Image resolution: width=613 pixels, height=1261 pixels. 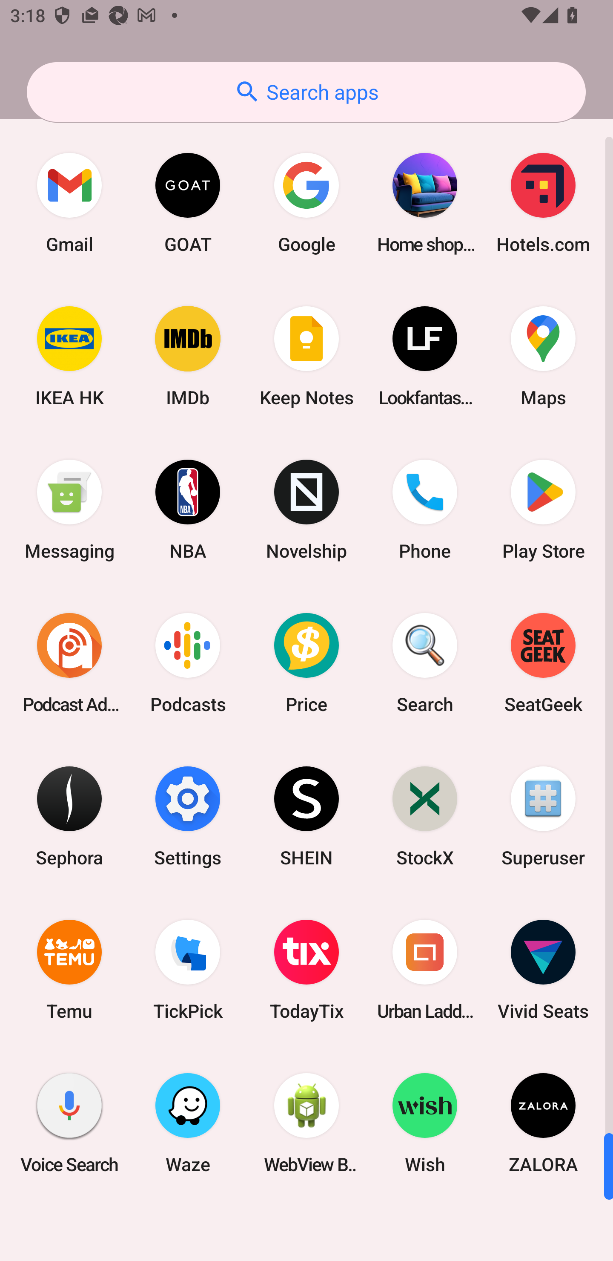 What do you see at coordinates (543, 815) in the screenshot?
I see `Superuser` at bounding box center [543, 815].